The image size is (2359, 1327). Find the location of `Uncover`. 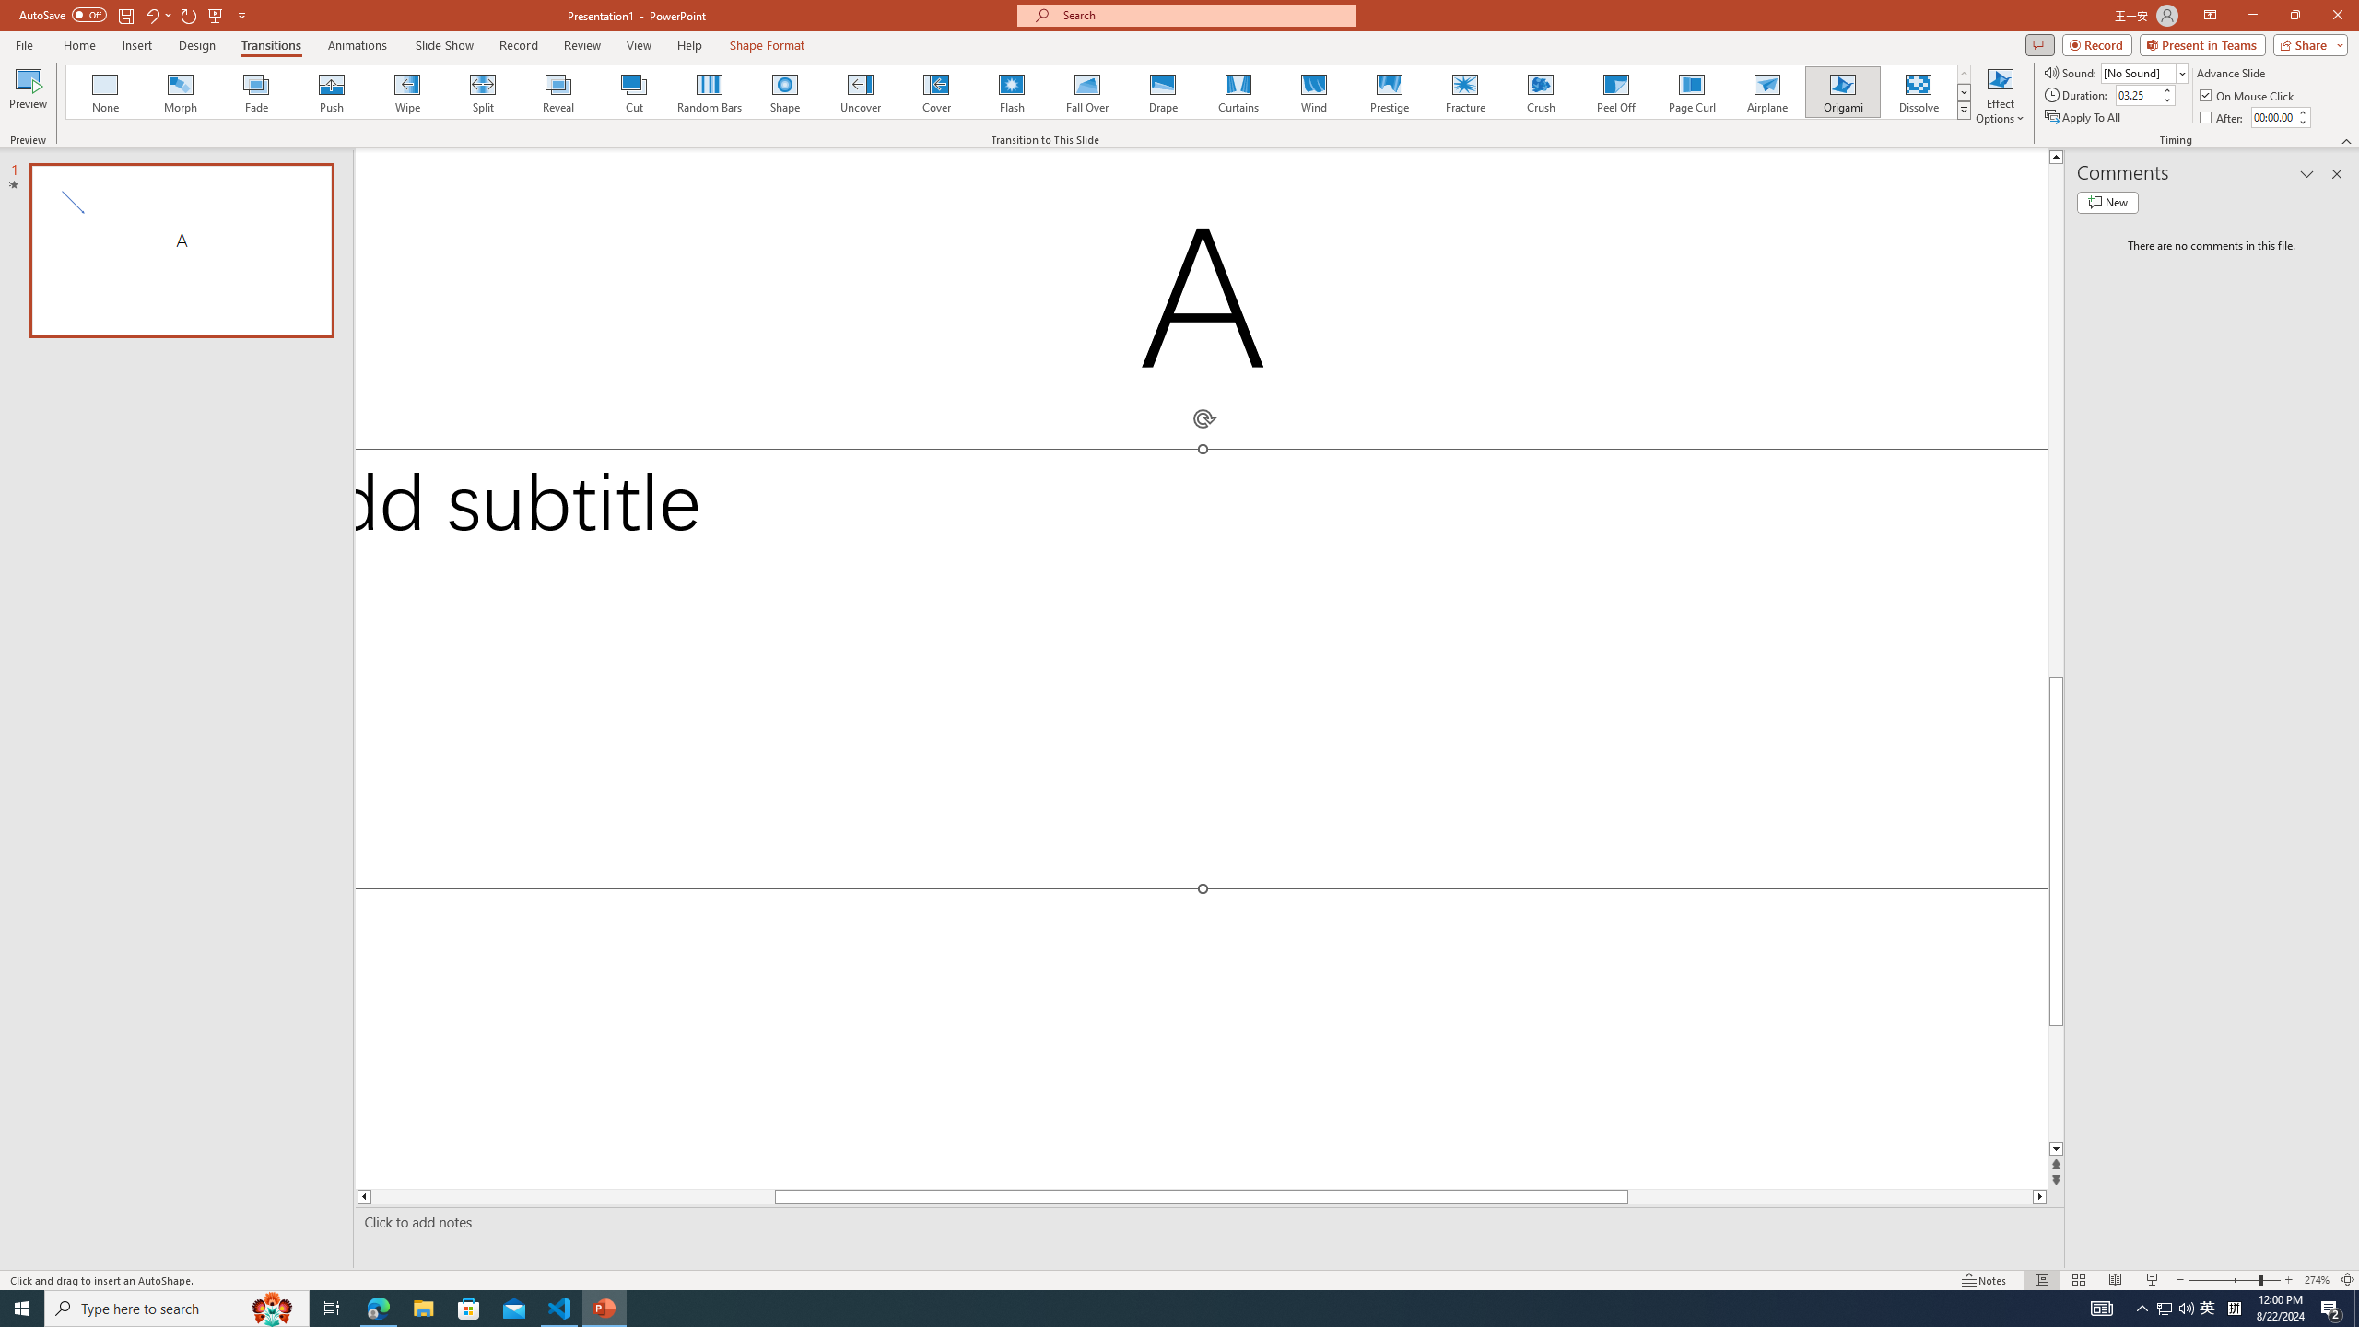

Uncover is located at coordinates (861, 92).